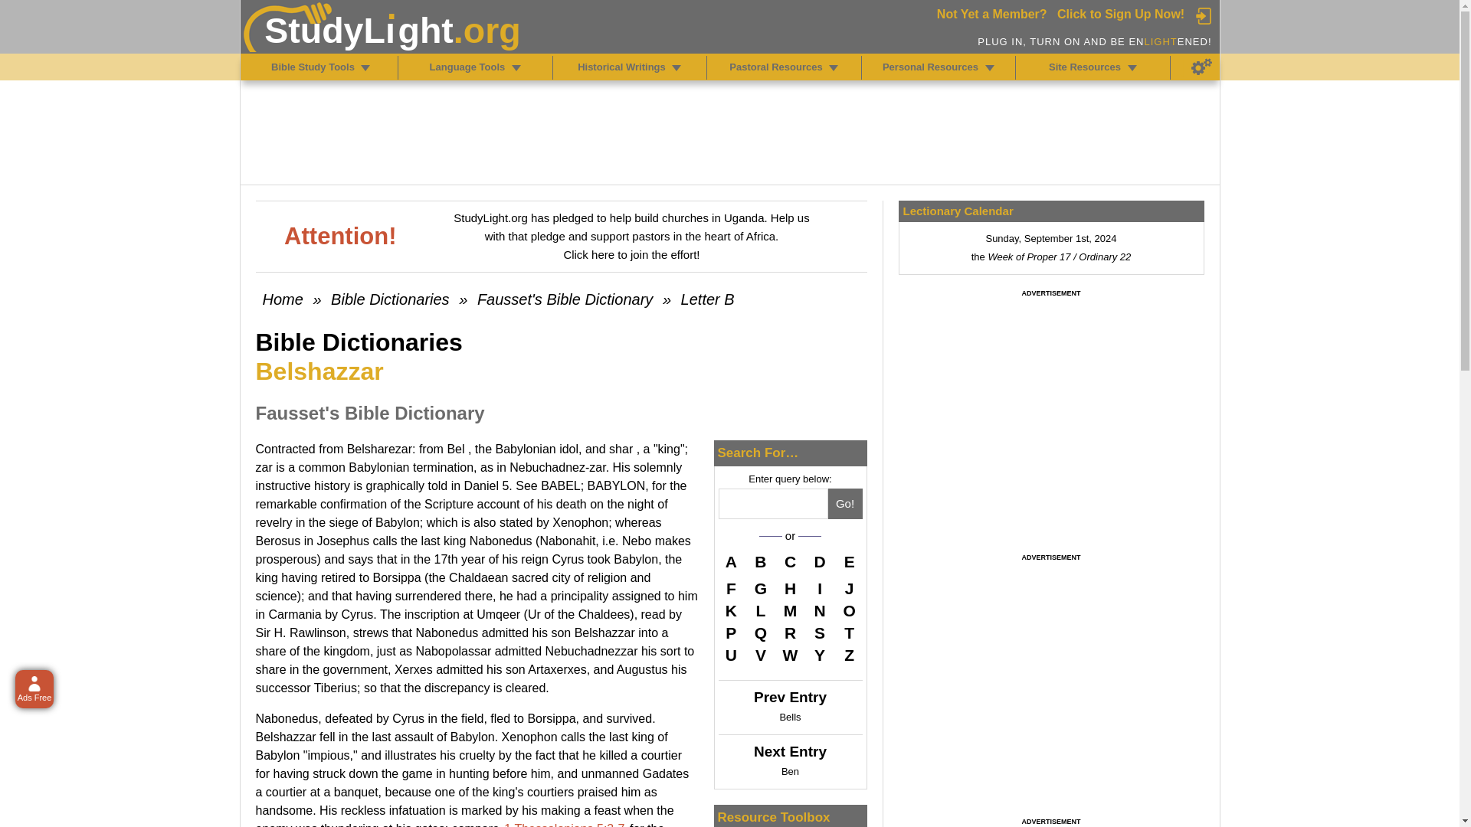 The image size is (1471, 827). Describe the element at coordinates (760, 655) in the screenshot. I see `V` at that location.